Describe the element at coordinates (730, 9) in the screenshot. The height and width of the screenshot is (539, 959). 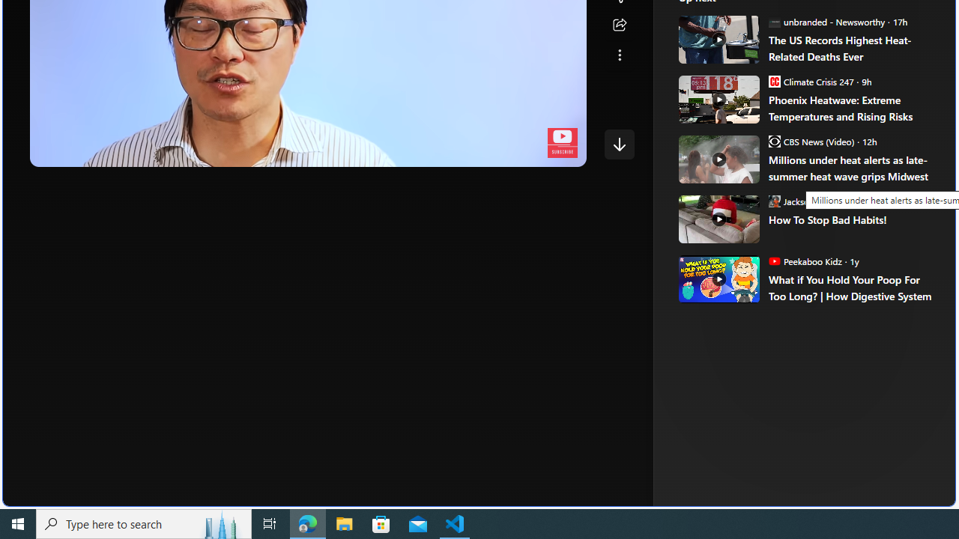
I see `ABC News` at that location.